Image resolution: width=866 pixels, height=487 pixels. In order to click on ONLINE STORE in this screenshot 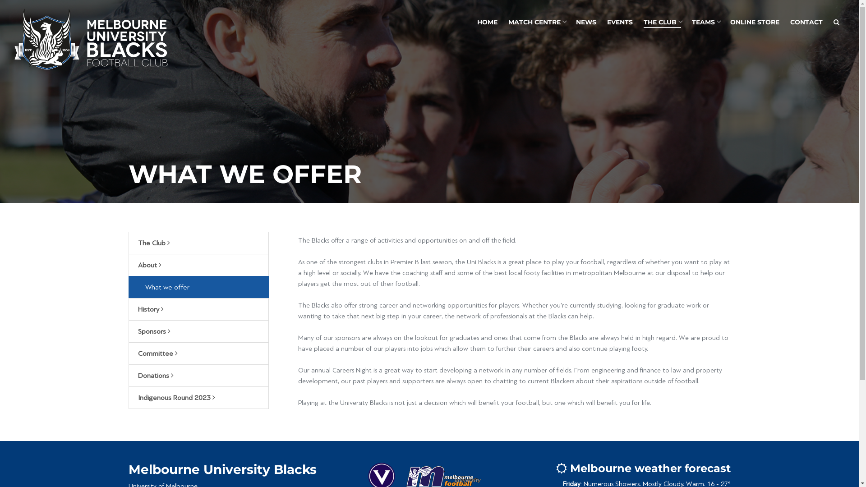, I will do `click(755, 23)`.